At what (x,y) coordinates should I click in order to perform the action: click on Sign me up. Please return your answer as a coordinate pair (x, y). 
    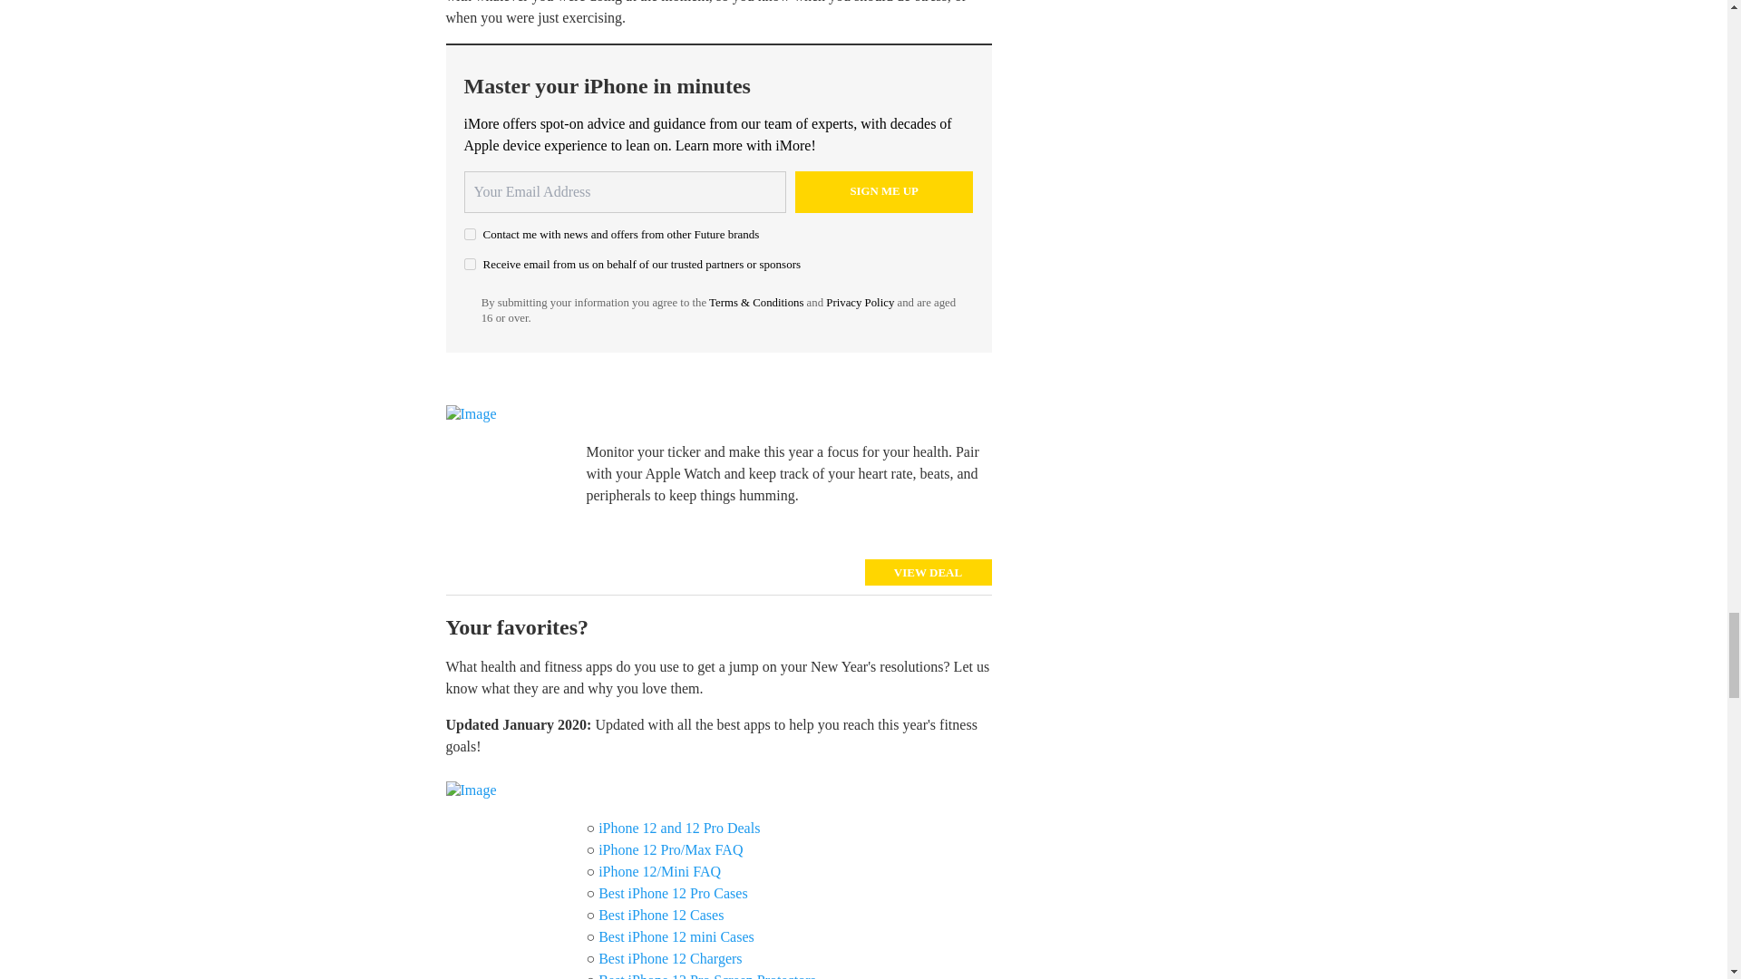
    Looking at the image, I should click on (884, 192).